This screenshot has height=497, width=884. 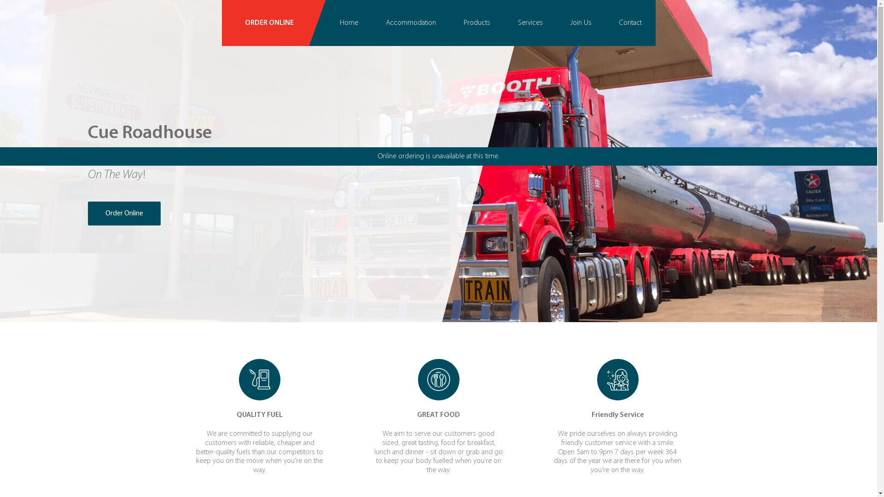 I want to click on Services, so click(x=530, y=23).